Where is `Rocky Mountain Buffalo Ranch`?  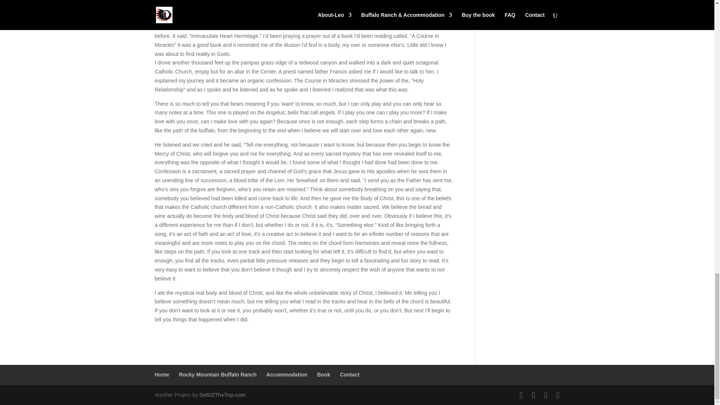
Rocky Mountain Buffalo Ranch is located at coordinates (217, 374).